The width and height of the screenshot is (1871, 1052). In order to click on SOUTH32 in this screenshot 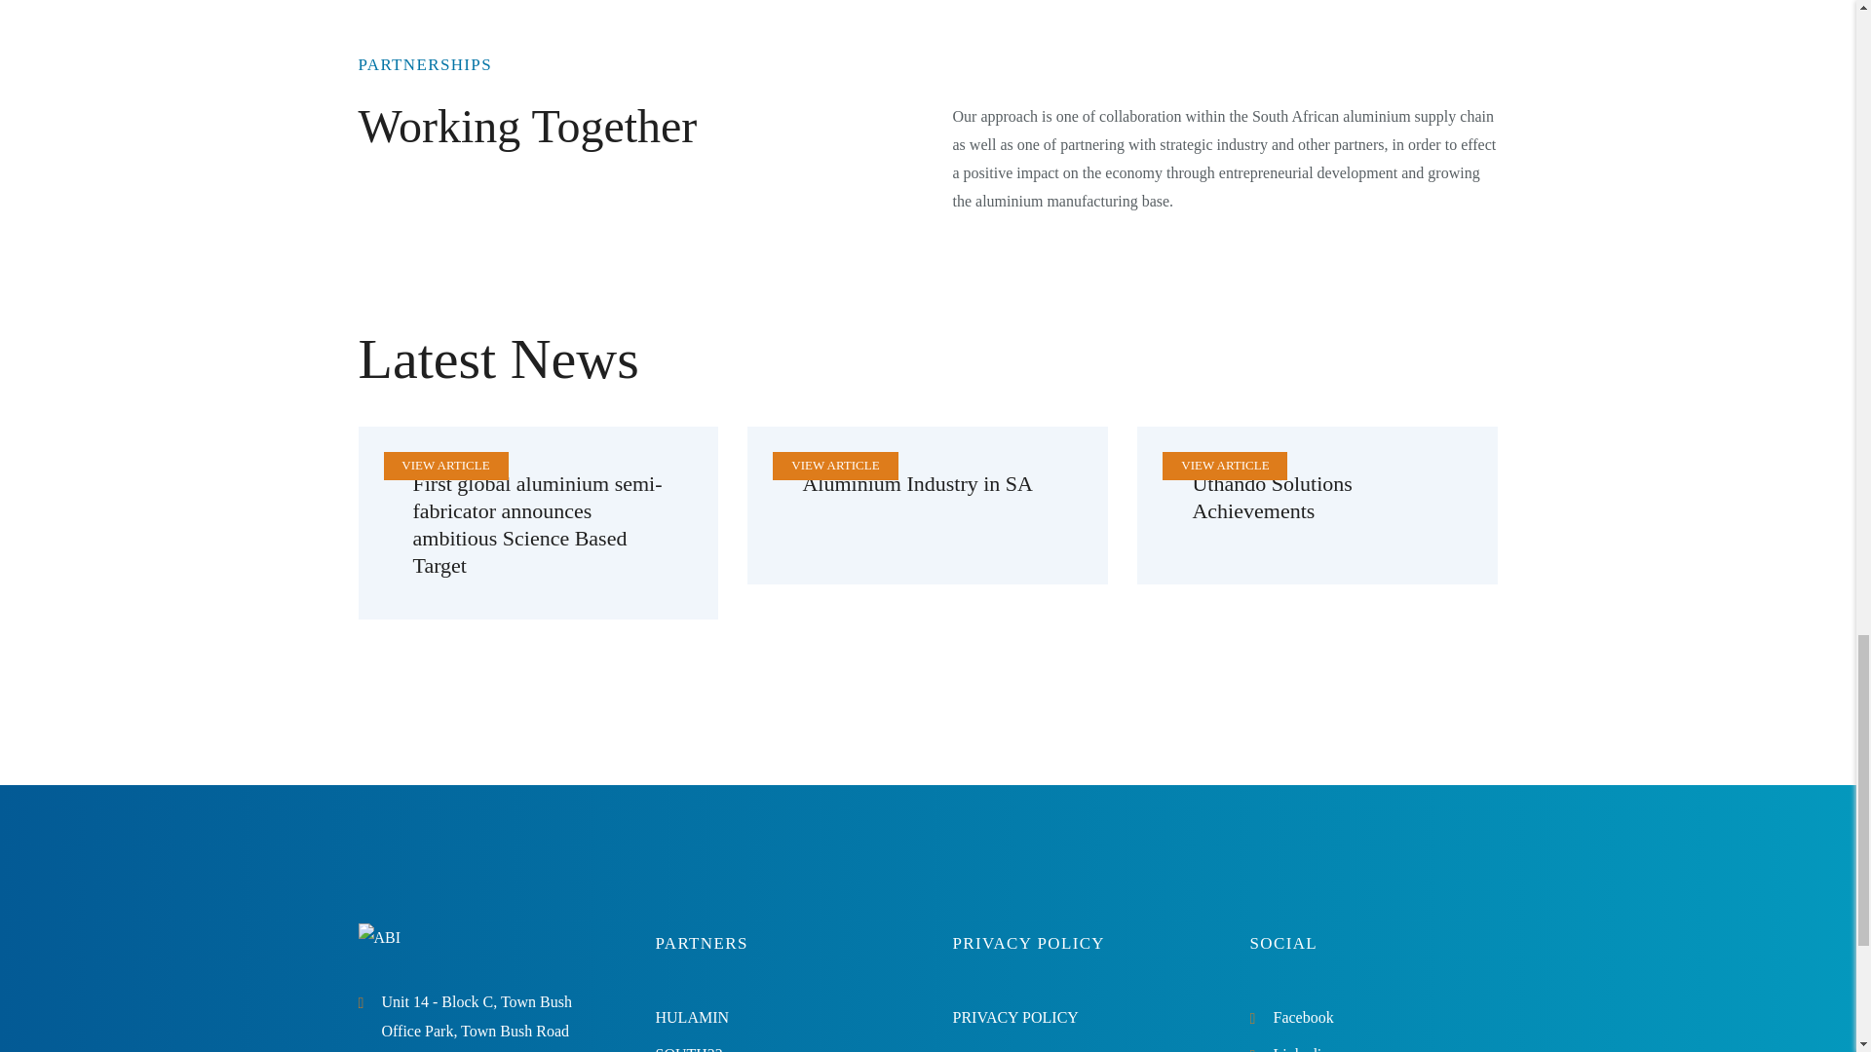, I will do `click(688, 1048)`.